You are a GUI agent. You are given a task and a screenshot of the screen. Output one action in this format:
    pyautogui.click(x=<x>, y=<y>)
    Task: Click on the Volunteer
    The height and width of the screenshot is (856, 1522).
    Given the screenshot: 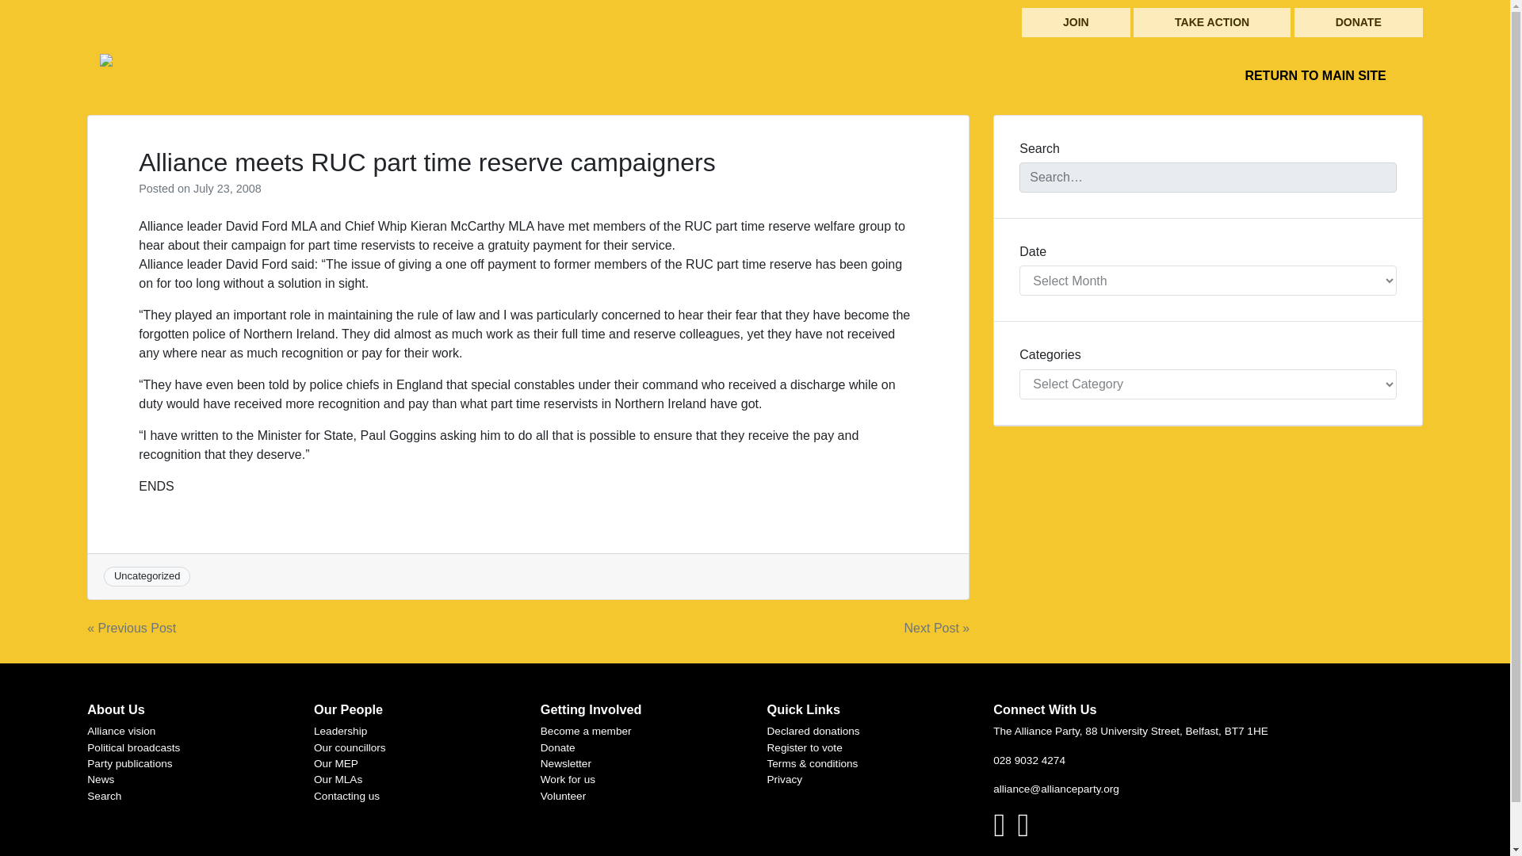 What is the action you would take?
    pyautogui.click(x=563, y=796)
    